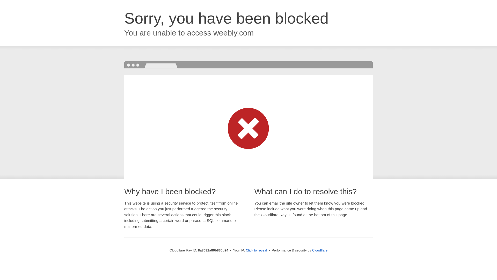 This screenshot has width=497, height=280. I want to click on Cloudflare, so click(320, 250).